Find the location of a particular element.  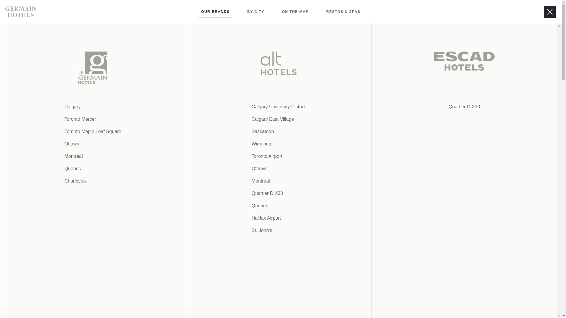

List of dog-friendly shops is located at coordinates (263, 302).